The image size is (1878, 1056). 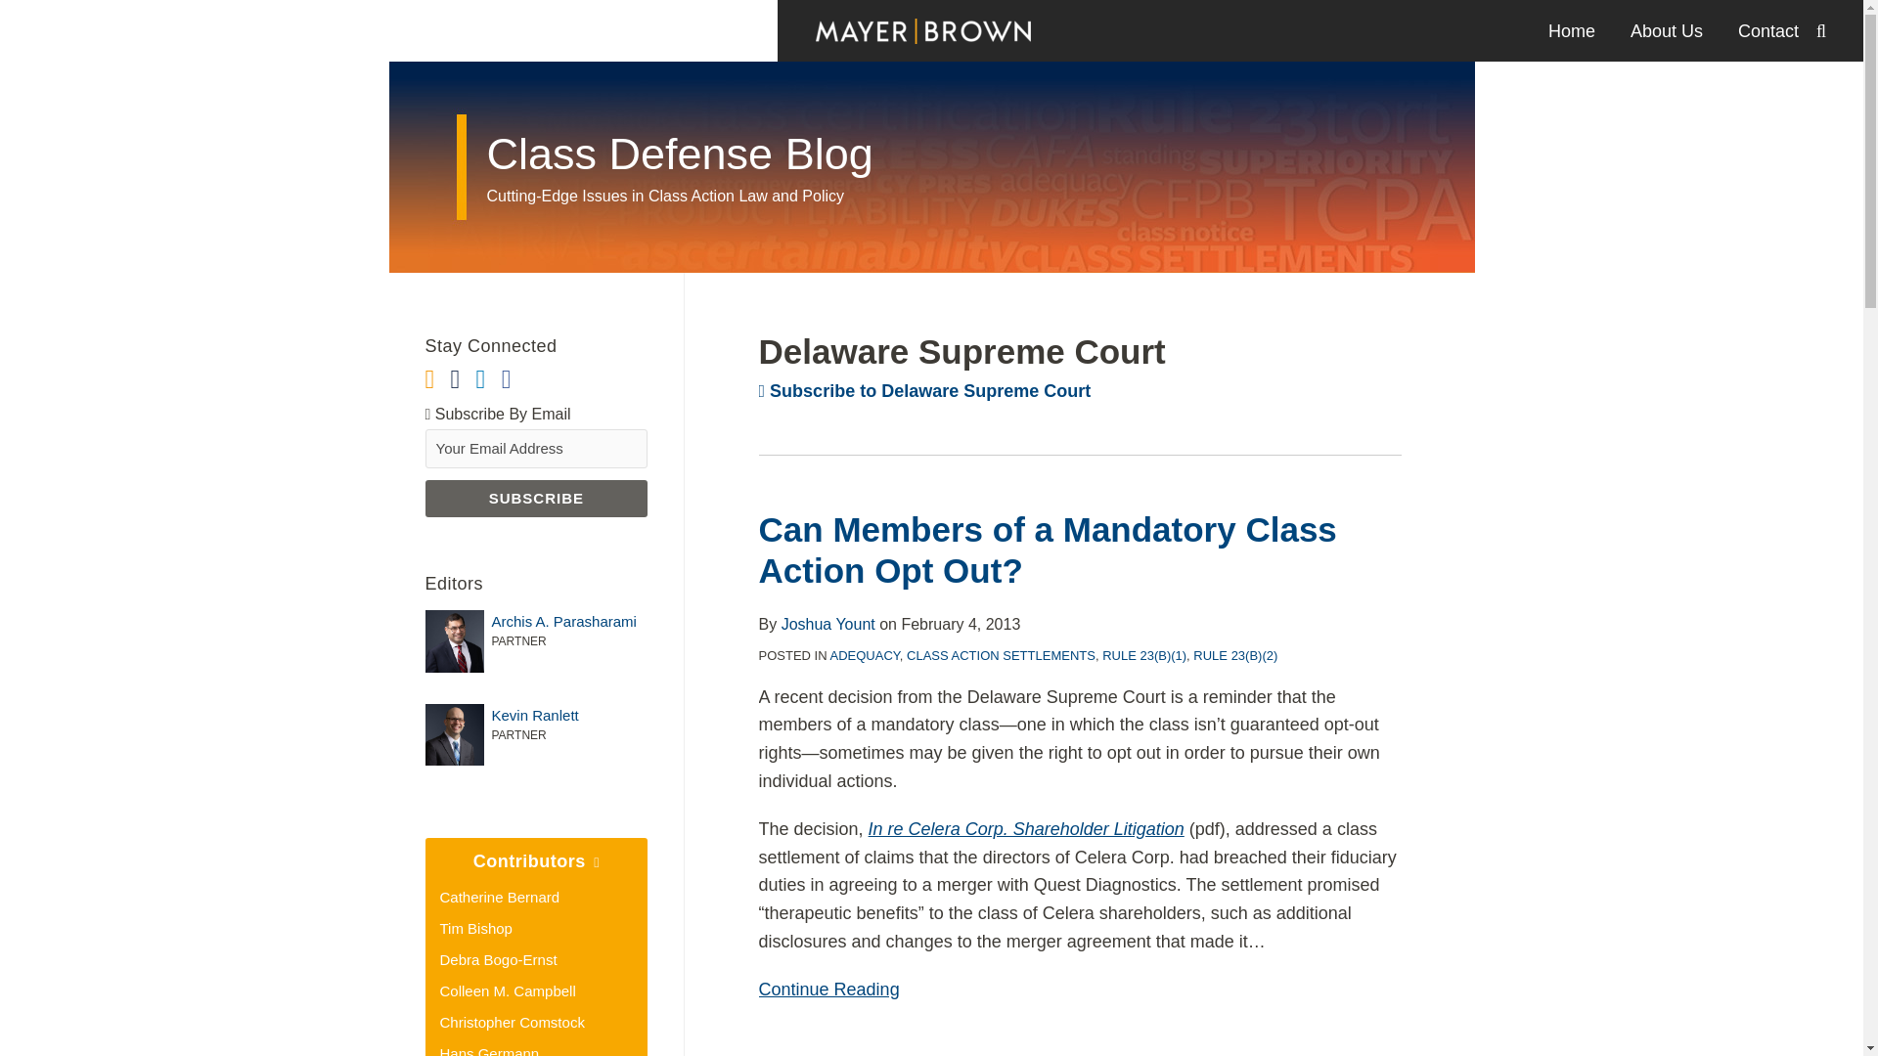 What do you see at coordinates (679, 153) in the screenshot?
I see `Class Defense Blog` at bounding box center [679, 153].